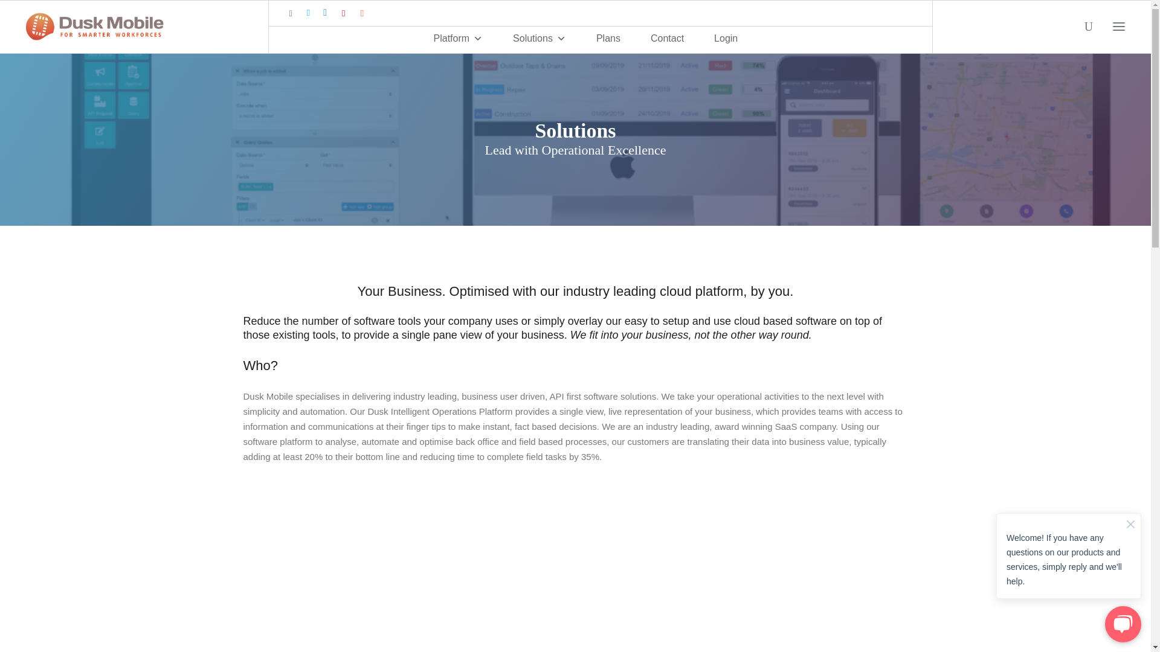 This screenshot has width=1160, height=652. What do you see at coordinates (459, 39) in the screenshot?
I see `Platform` at bounding box center [459, 39].